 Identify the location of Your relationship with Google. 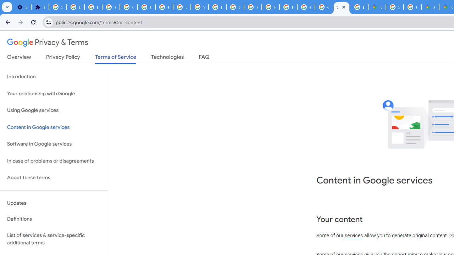
(54, 93).